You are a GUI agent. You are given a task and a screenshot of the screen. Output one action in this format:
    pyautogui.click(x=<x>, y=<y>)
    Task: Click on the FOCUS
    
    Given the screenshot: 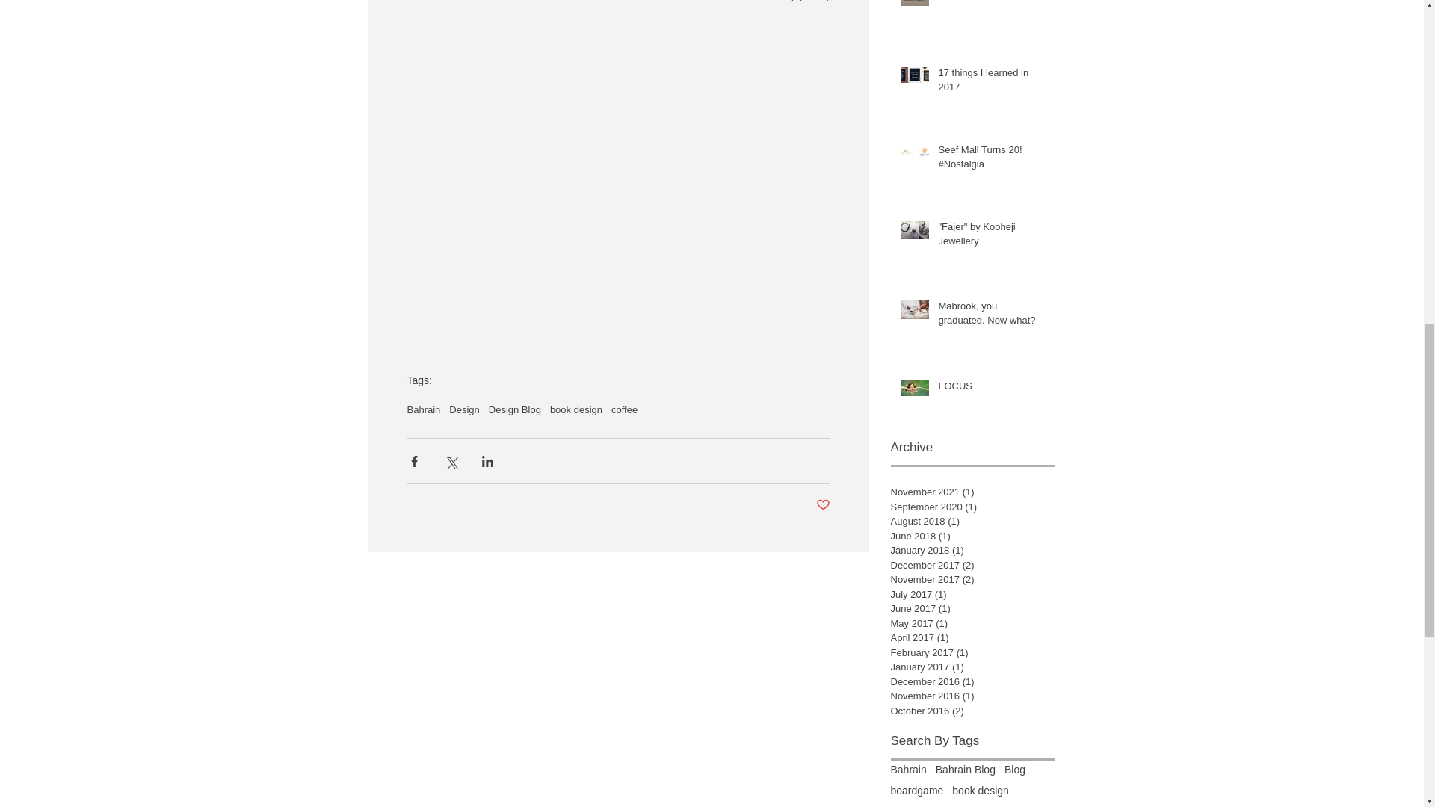 What is the action you would take?
    pyautogui.click(x=992, y=389)
    